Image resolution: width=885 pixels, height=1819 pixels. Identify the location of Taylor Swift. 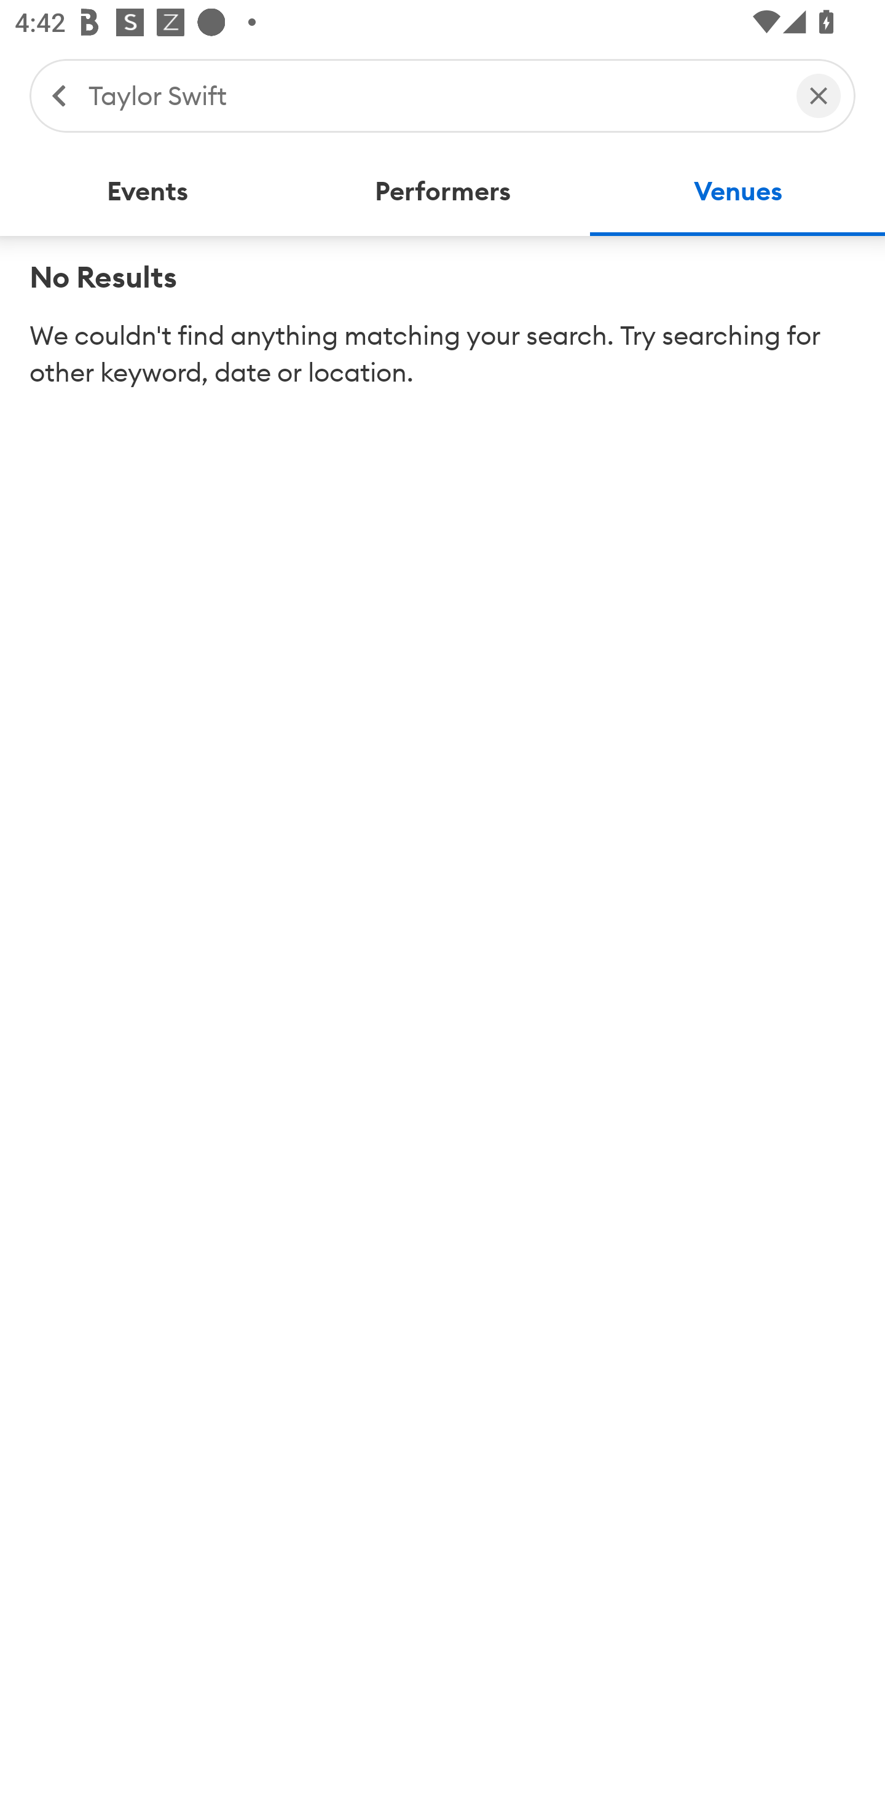
(431, 95).